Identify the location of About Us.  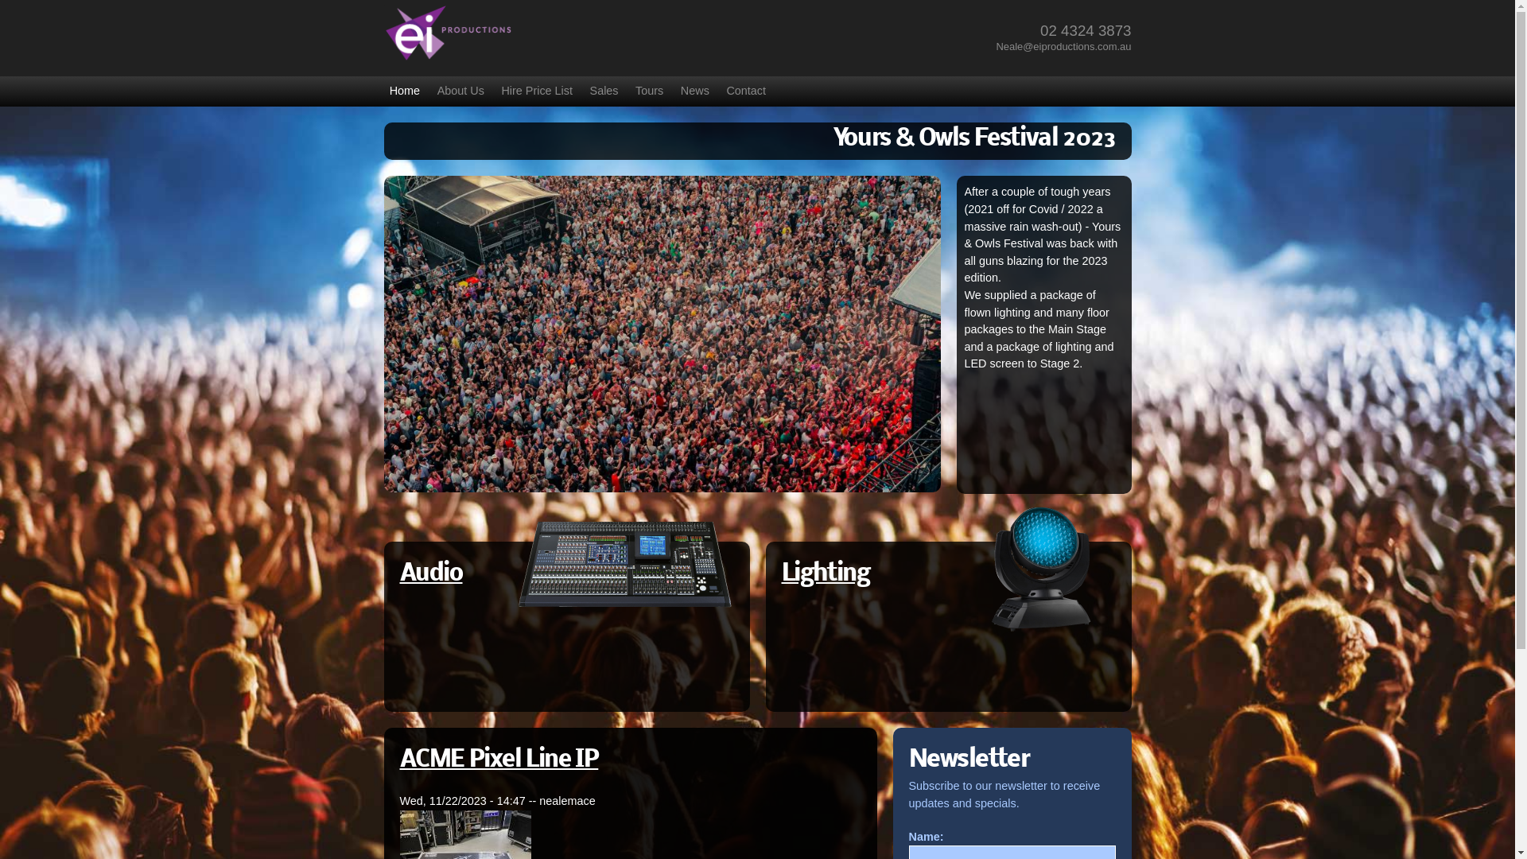
(461, 91).